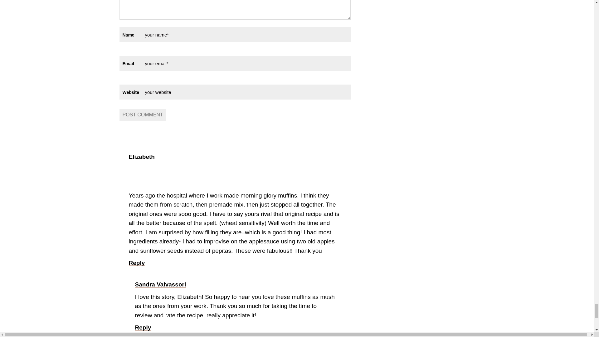 The width and height of the screenshot is (599, 337). Describe the element at coordinates (142, 115) in the screenshot. I see `Post Comment` at that location.